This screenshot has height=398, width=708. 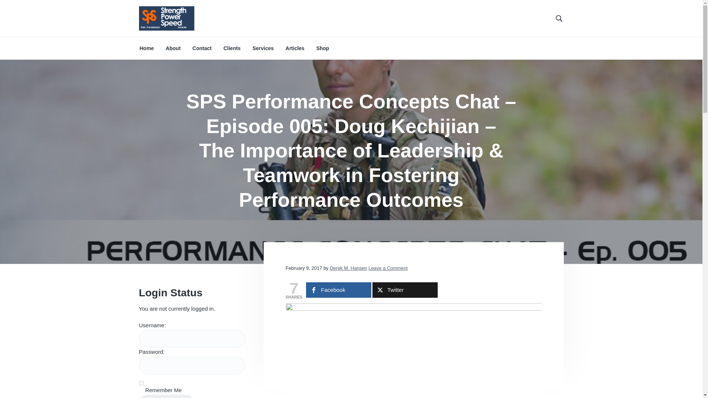 I want to click on Facebook, so click(x=339, y=290).